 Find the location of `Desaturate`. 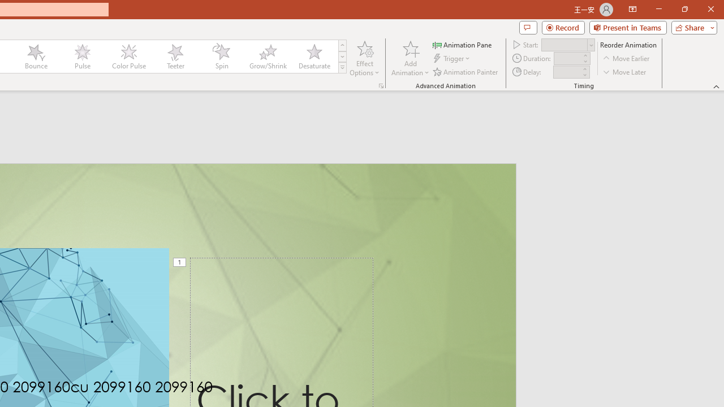

Desaturate is located at coordinates (314, 57).